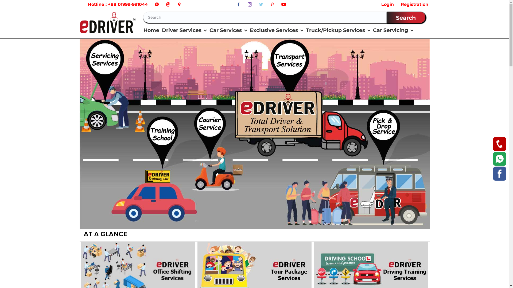 Image resolution: width=513 pixels, height=288 pixels. I want to click on Hotline : +88 01999-991044, so click(114, 5).